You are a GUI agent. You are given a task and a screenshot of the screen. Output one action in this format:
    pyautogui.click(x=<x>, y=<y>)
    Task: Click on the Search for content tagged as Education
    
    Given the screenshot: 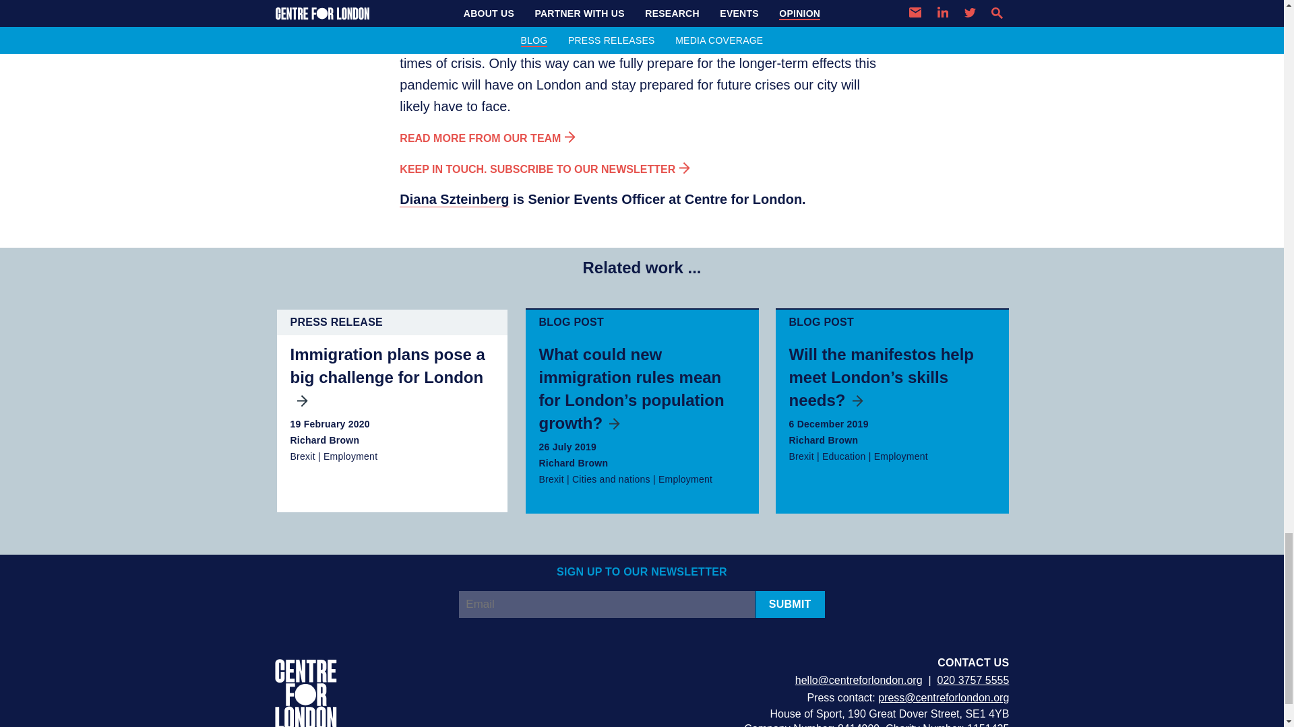 What is the action you would take?
    pyautogui.click(x=844, y=456)
    